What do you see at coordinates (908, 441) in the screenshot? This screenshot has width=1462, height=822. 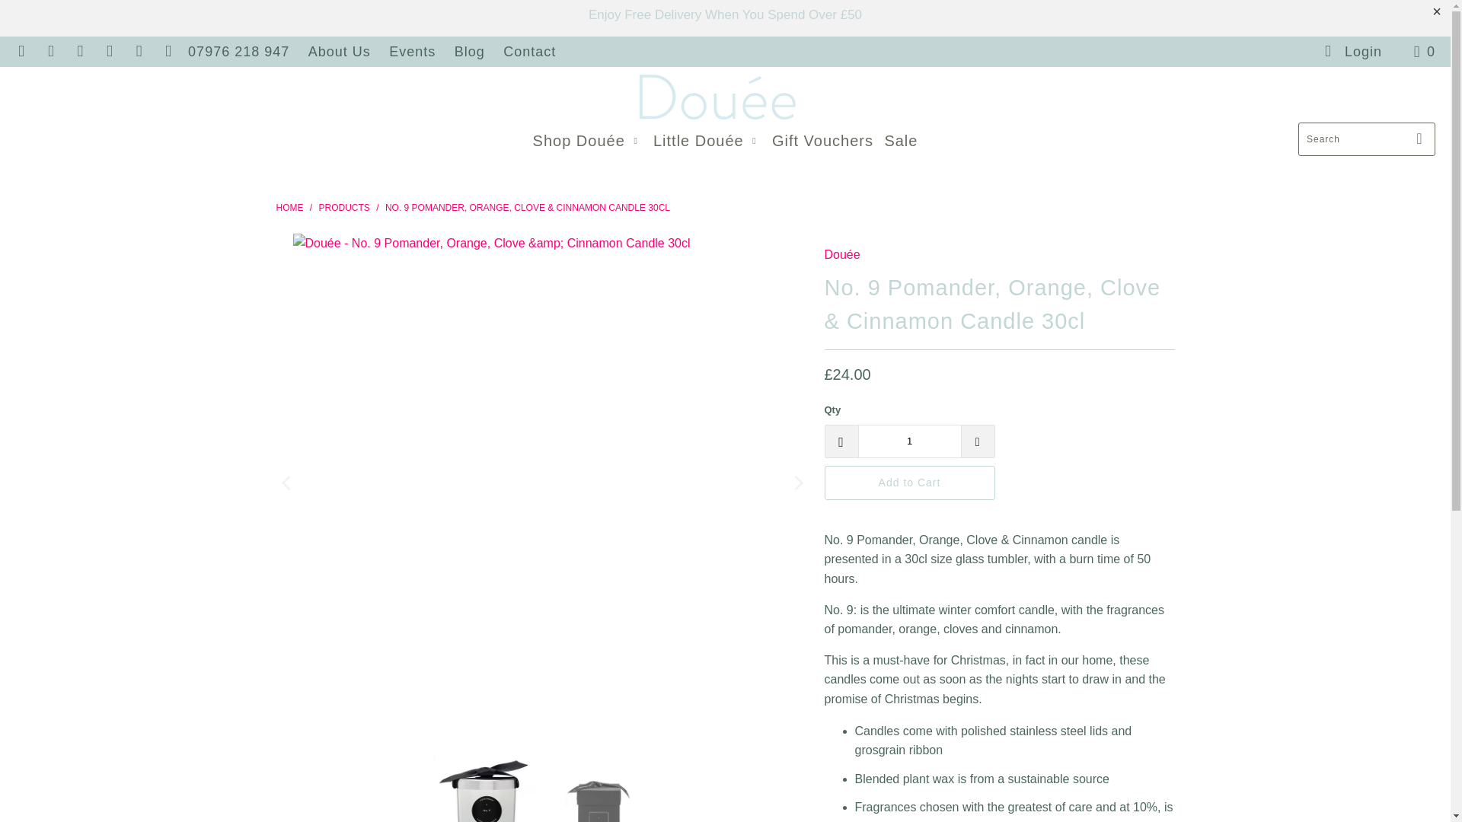 I see `1` at bounding box center [908, 441].